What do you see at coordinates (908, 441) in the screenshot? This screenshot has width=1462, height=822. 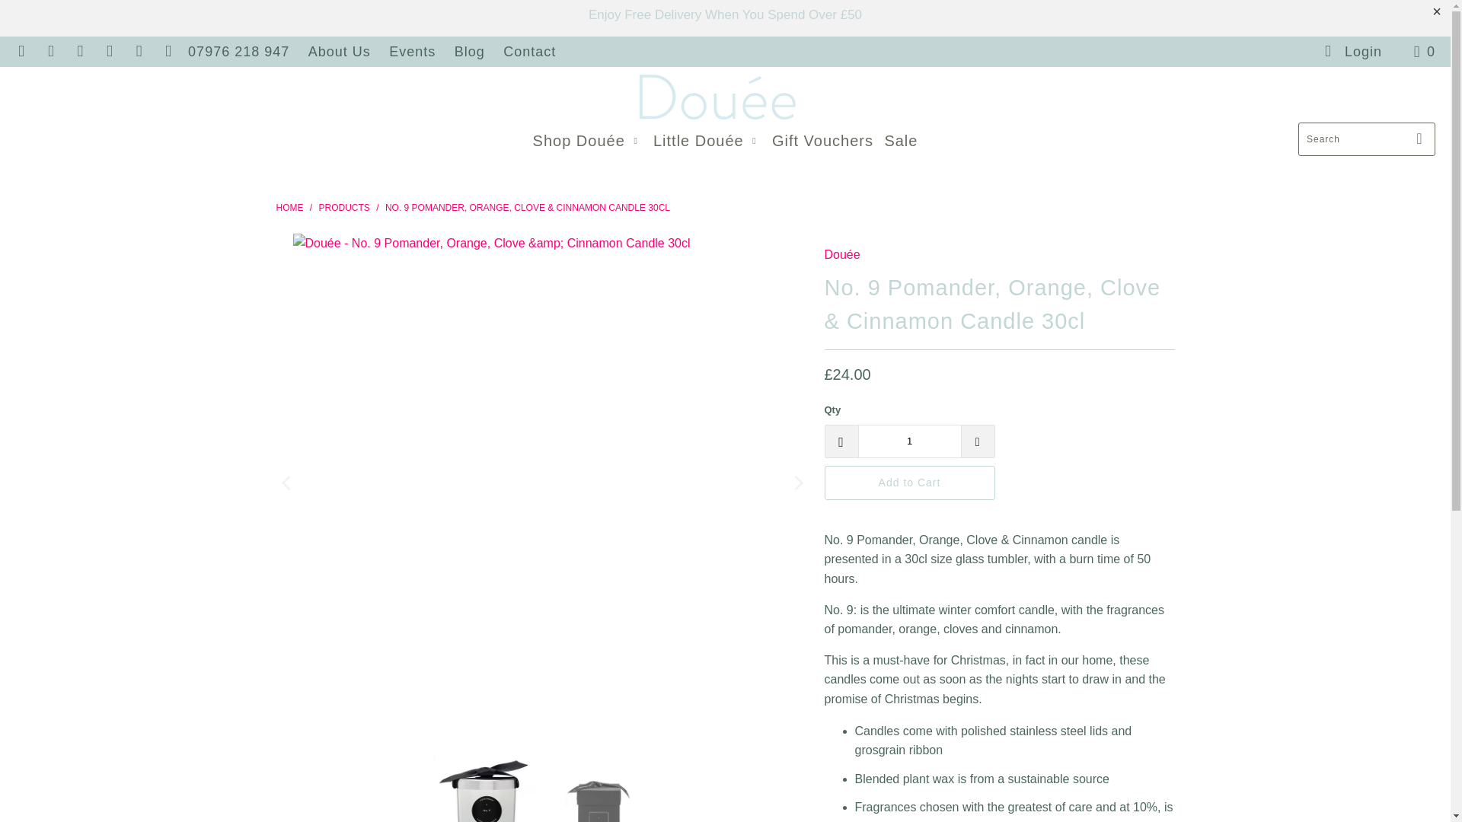 I see `1` at bounding box center [908, 441].